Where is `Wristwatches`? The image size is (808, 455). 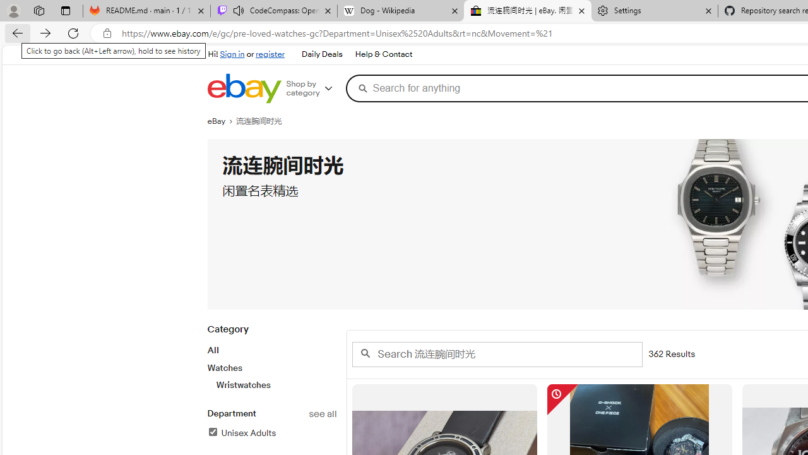
Wristwatches is located at coordinates (276, 385).